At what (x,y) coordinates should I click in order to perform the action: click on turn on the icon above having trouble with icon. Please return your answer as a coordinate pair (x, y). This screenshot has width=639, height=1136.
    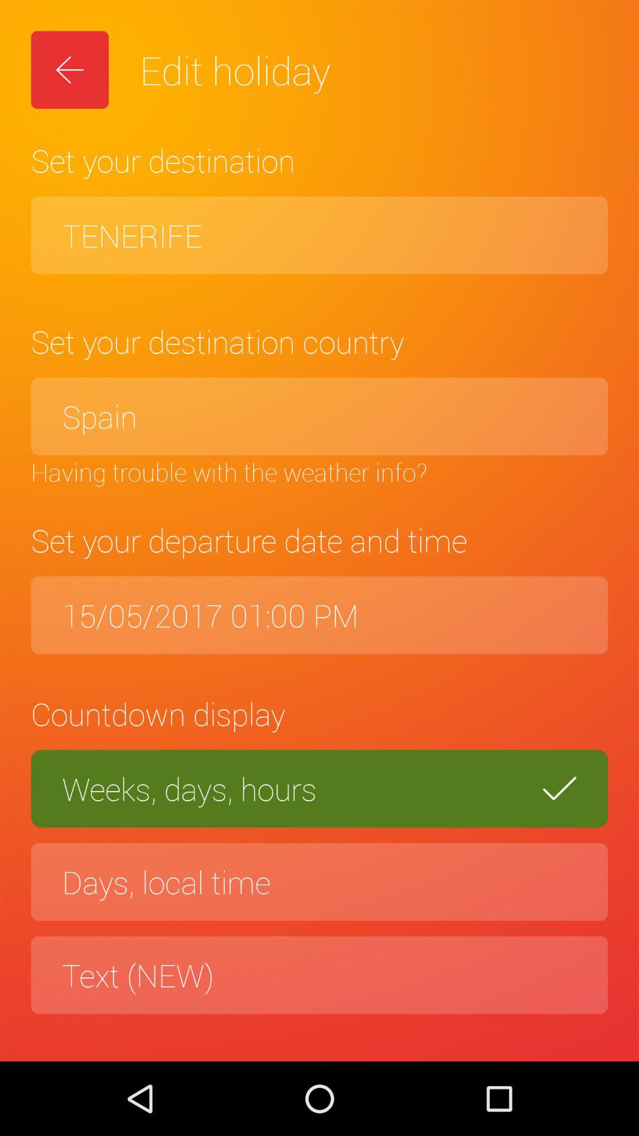
    Looking at the image, I should click on (319, 417).